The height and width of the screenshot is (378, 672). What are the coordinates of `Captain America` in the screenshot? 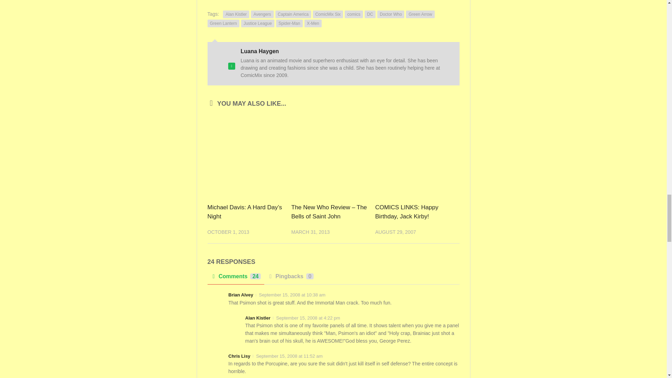 It's located at (293, 14).